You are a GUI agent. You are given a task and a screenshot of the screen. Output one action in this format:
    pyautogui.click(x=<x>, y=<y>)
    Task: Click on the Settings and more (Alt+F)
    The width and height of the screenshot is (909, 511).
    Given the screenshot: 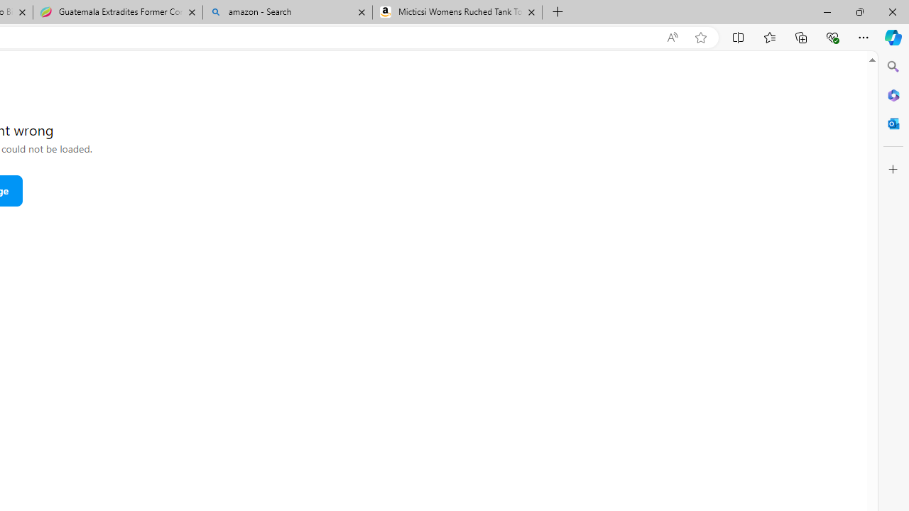 What is the action you would take?
    pyautogui.click(x=864, y=37)
    